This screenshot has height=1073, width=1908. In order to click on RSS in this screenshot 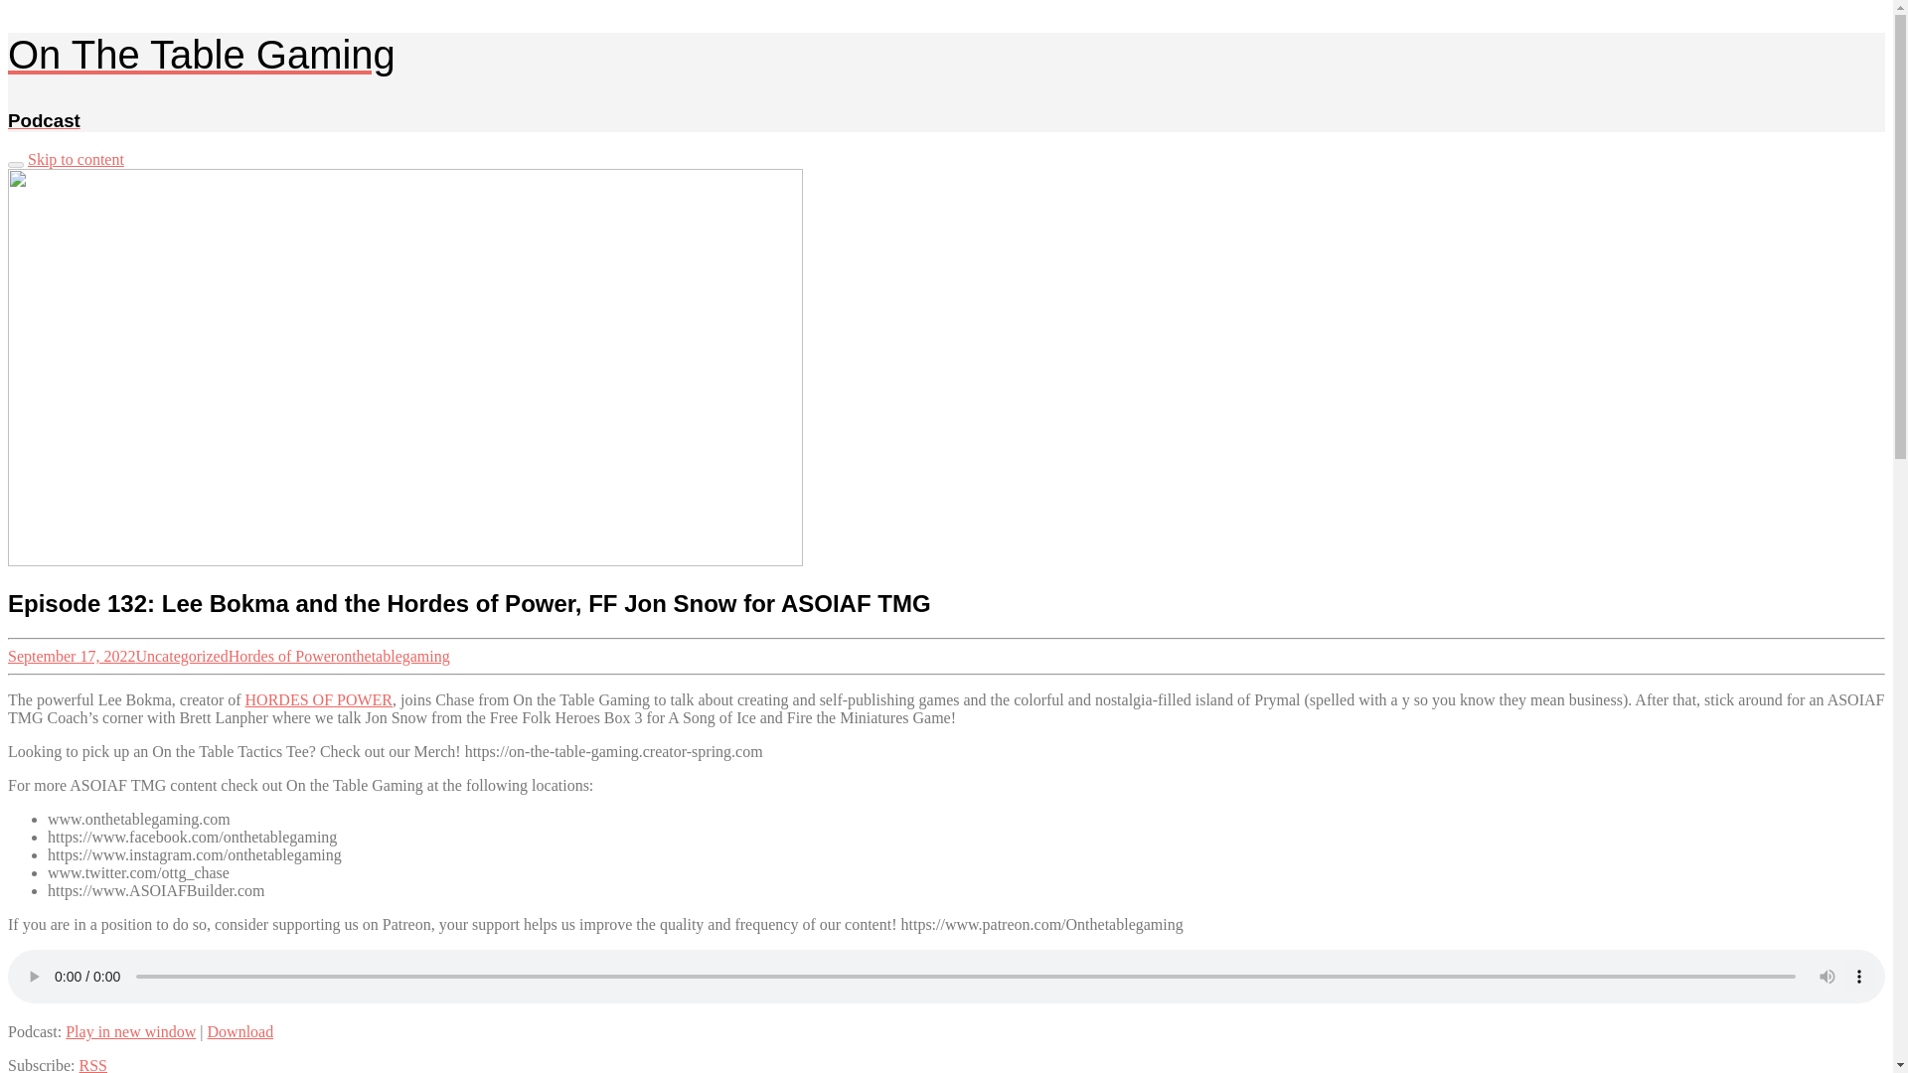, I will do `click(93, 1065)`.